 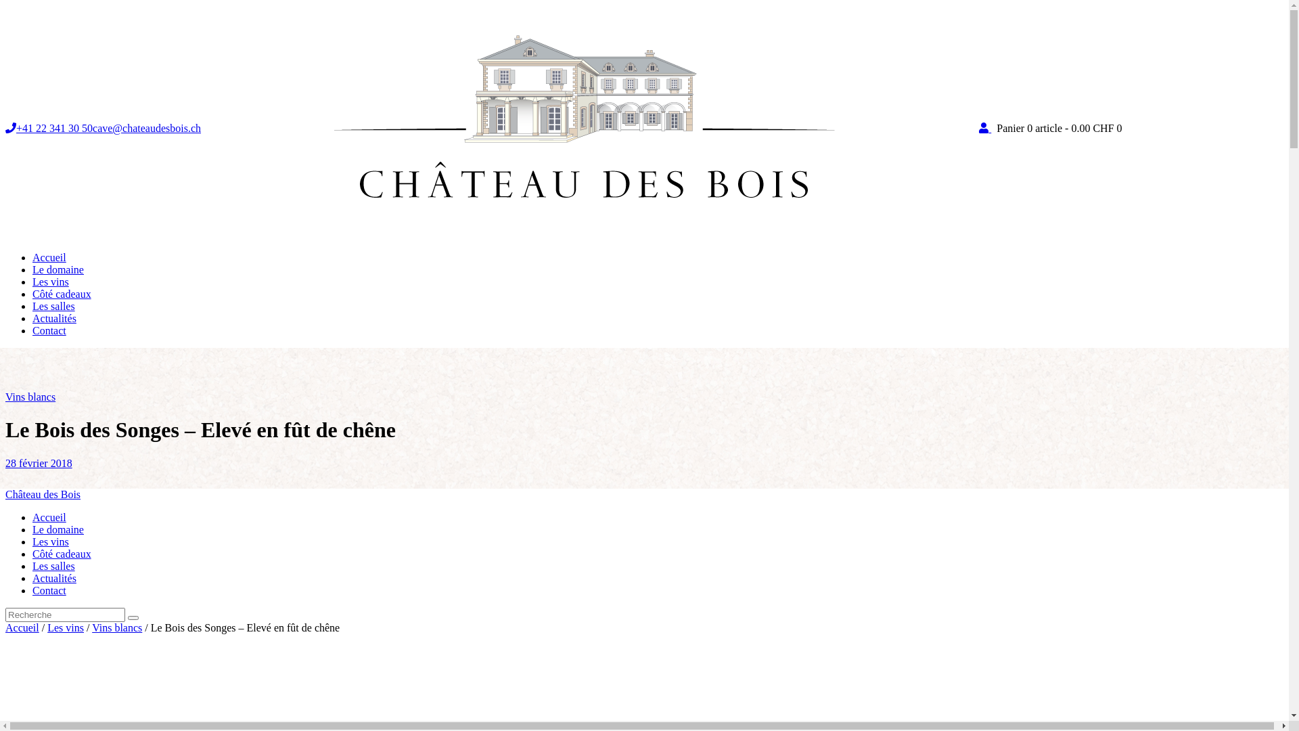 What do you see at coordinates (985, 129) in the screenshot?
I see `My Account` at bounding box center [985, 129].